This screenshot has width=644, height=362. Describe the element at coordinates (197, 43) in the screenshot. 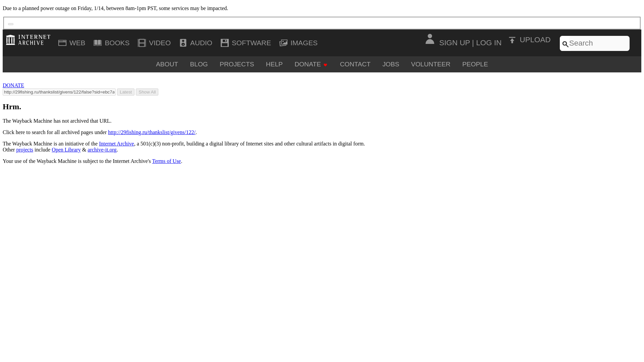

I see `Expand audio menu` at that location.